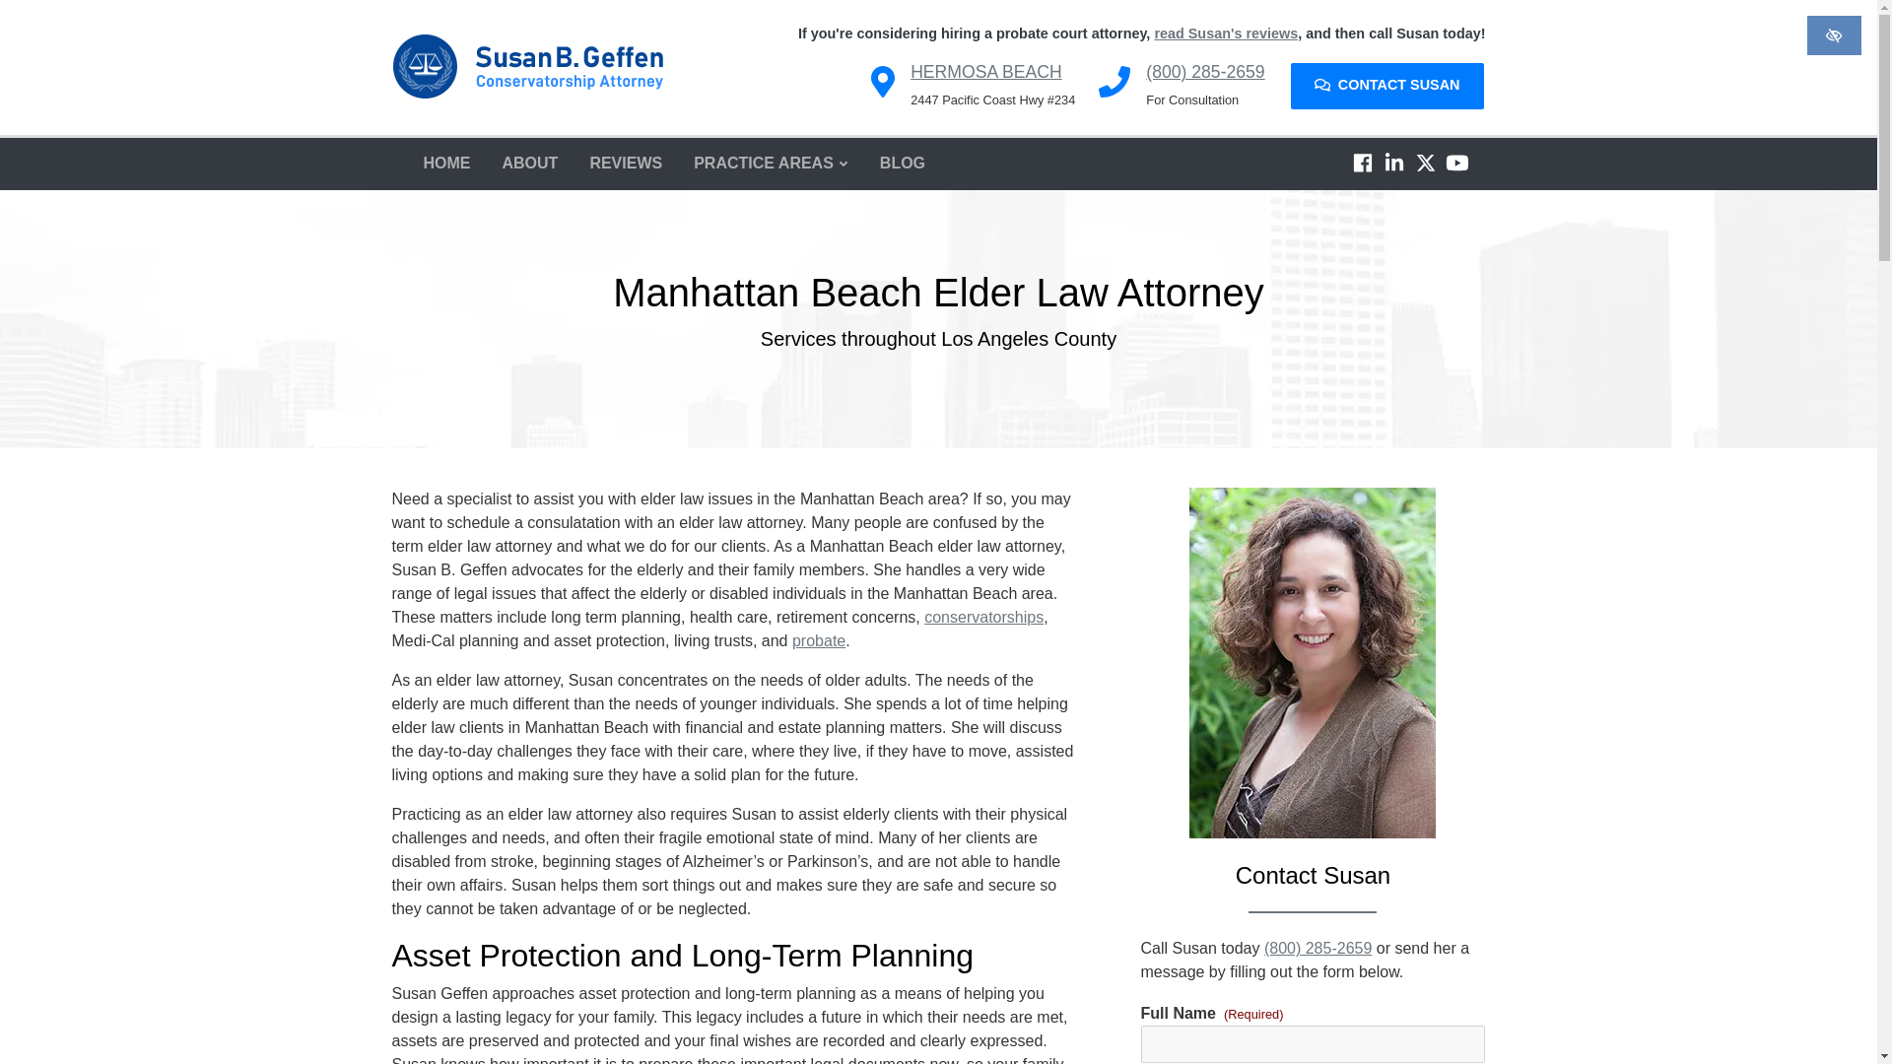 The height and width of the screenshot is (1064, 1892). Describe the element at coordinates (1226, 33) in the screenshot. I see `read Susan's reviews` at that location.